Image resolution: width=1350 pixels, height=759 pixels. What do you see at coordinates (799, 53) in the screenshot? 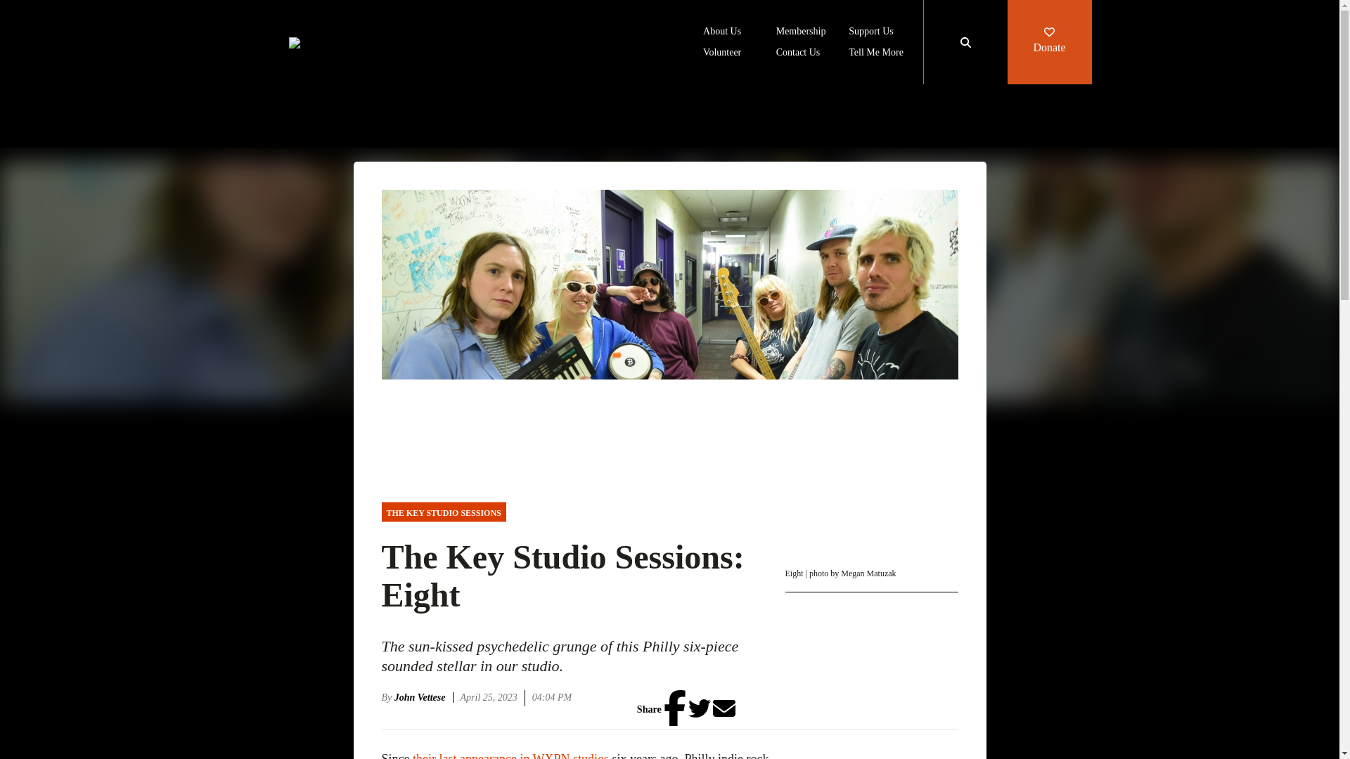
I see `Contact Us` at bounding box center [799, 53].